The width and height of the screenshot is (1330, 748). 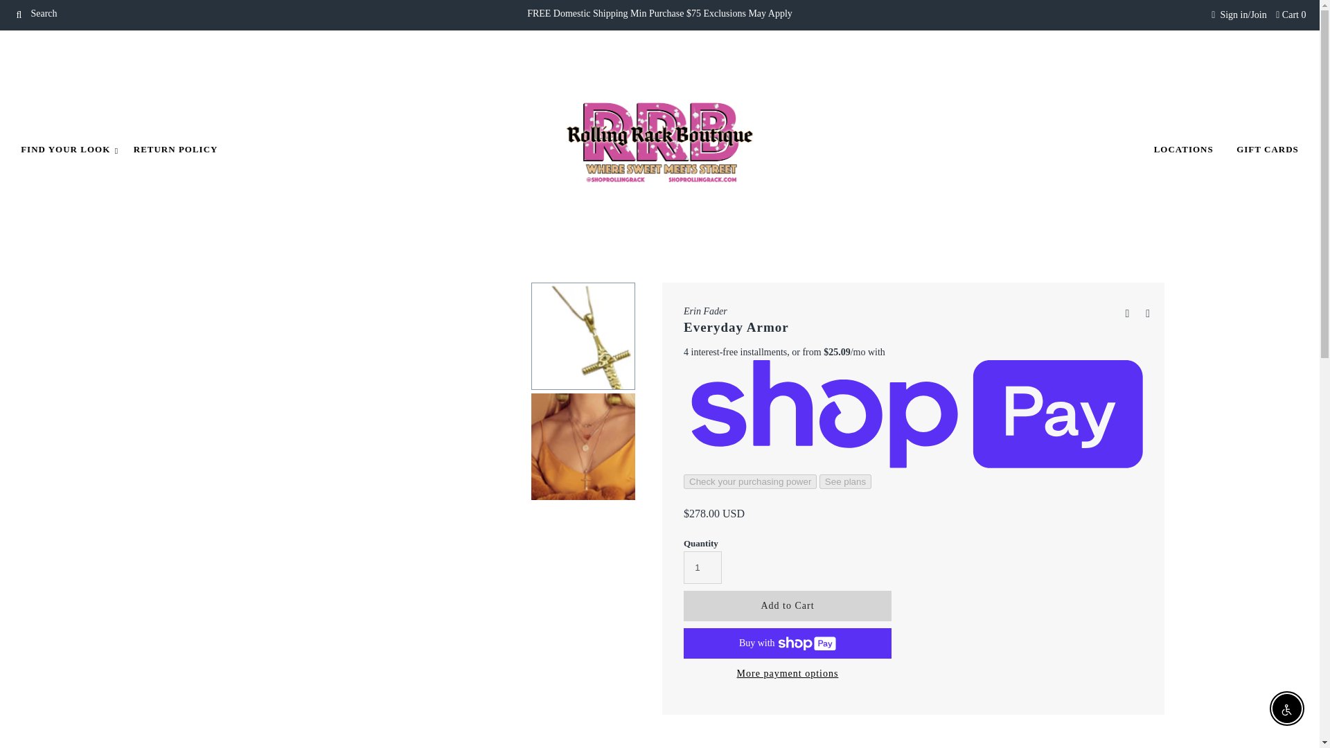 I want to click on  Cart 0, so click(x=1291, y=15).